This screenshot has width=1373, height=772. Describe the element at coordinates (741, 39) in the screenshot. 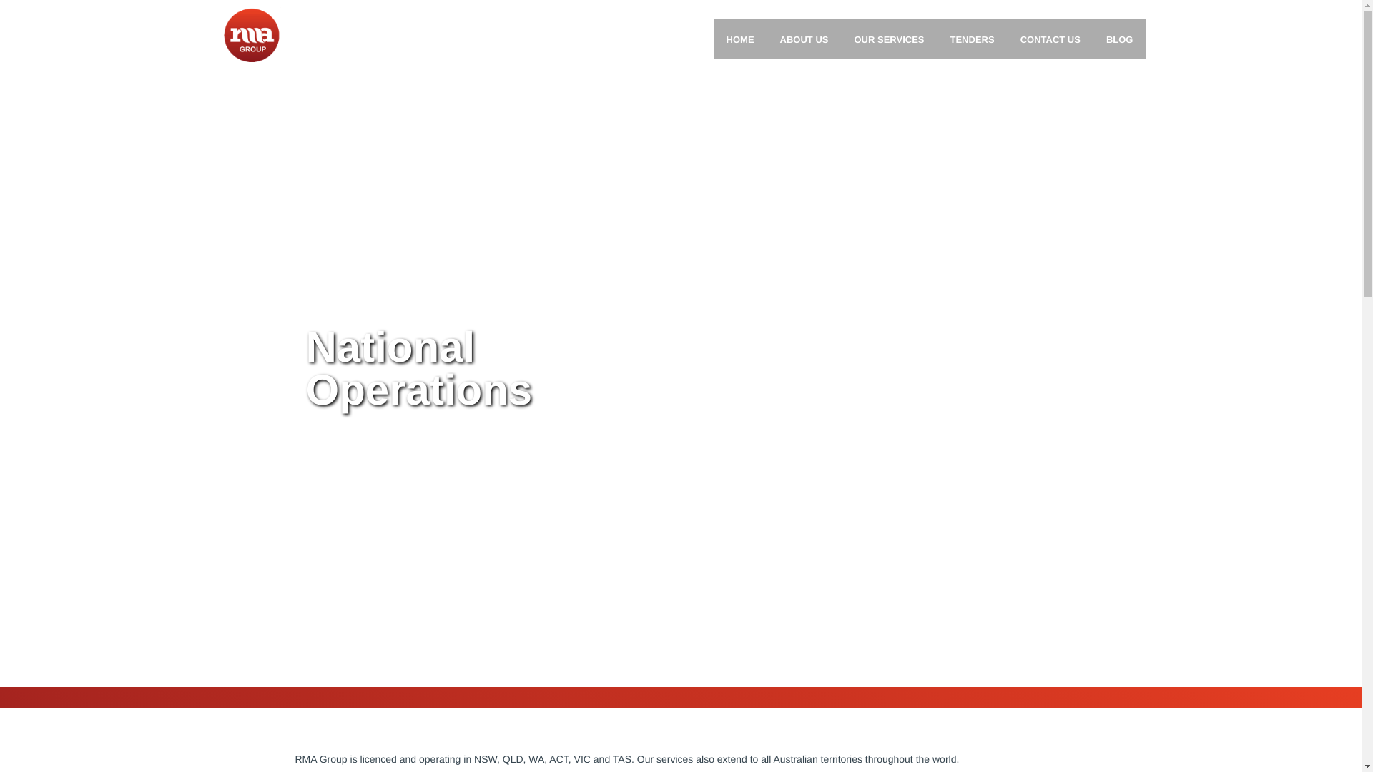

I see `HOME` at that location.